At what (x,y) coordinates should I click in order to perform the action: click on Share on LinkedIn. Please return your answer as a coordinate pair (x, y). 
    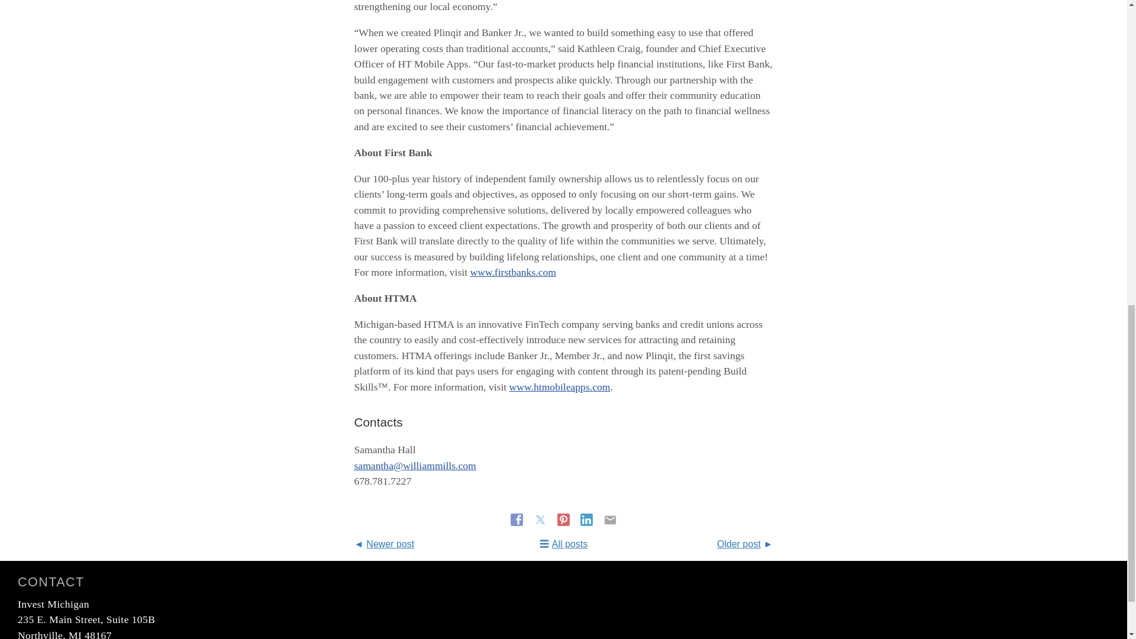
    Looking at the image, I should click on (588, 519).